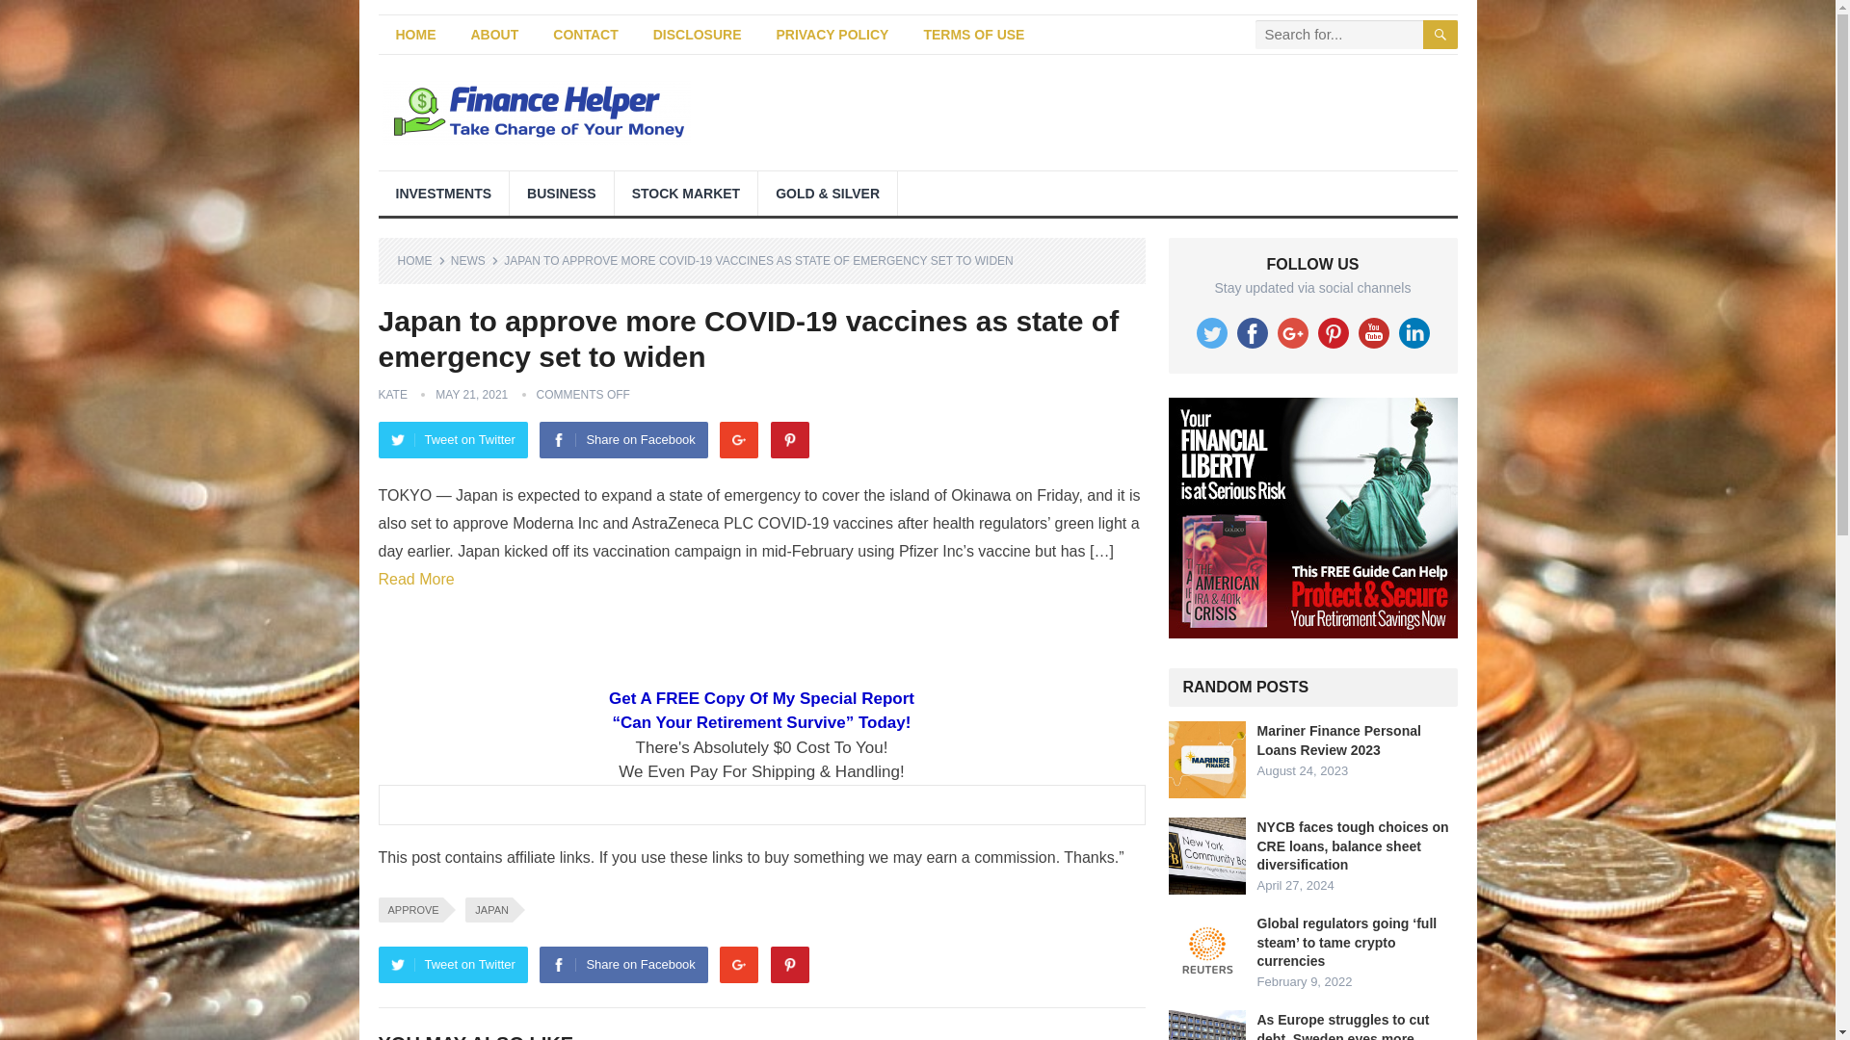 This screenshot has height=1040, width=1850. Describe the element at coordinates (452, 440) in the screenshot. I see `Tweet on Twitter` at that location.